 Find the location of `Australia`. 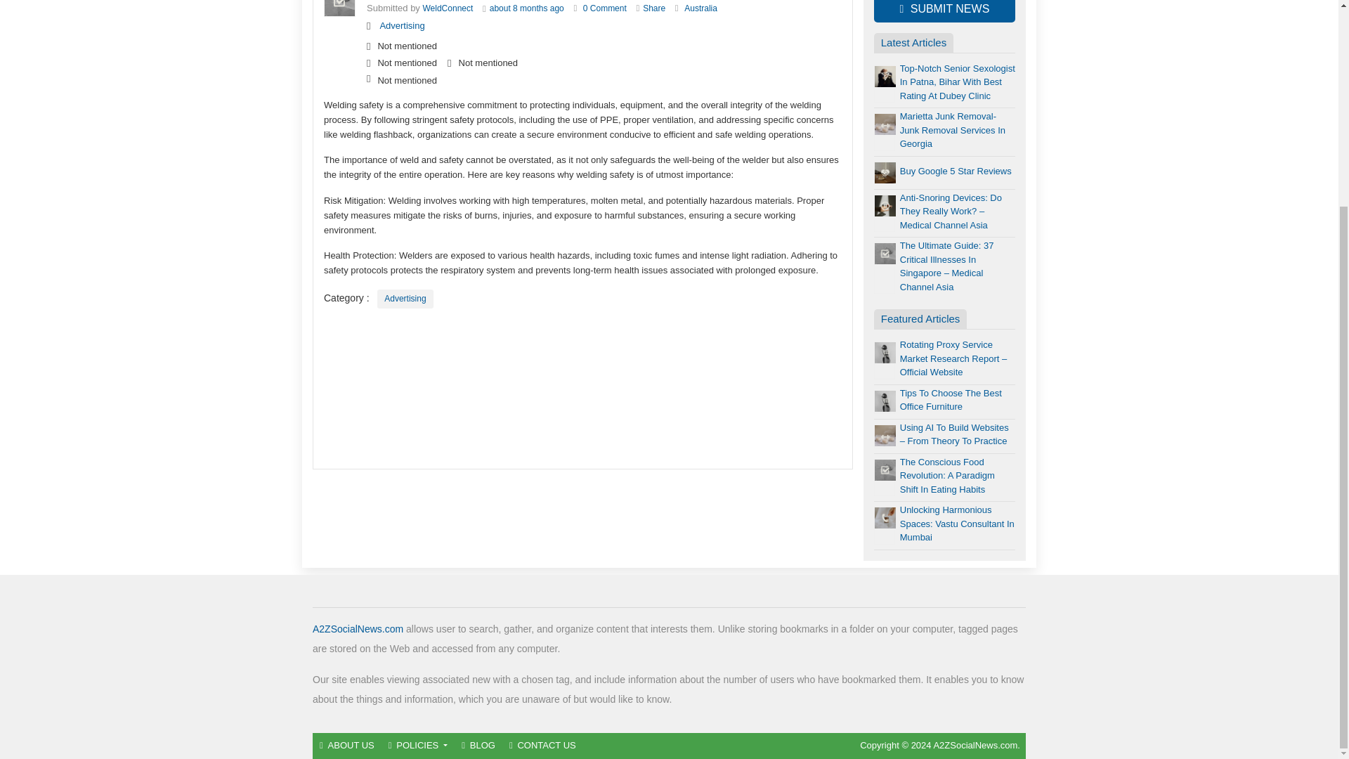

Australia is located at coordinates (700, 8).